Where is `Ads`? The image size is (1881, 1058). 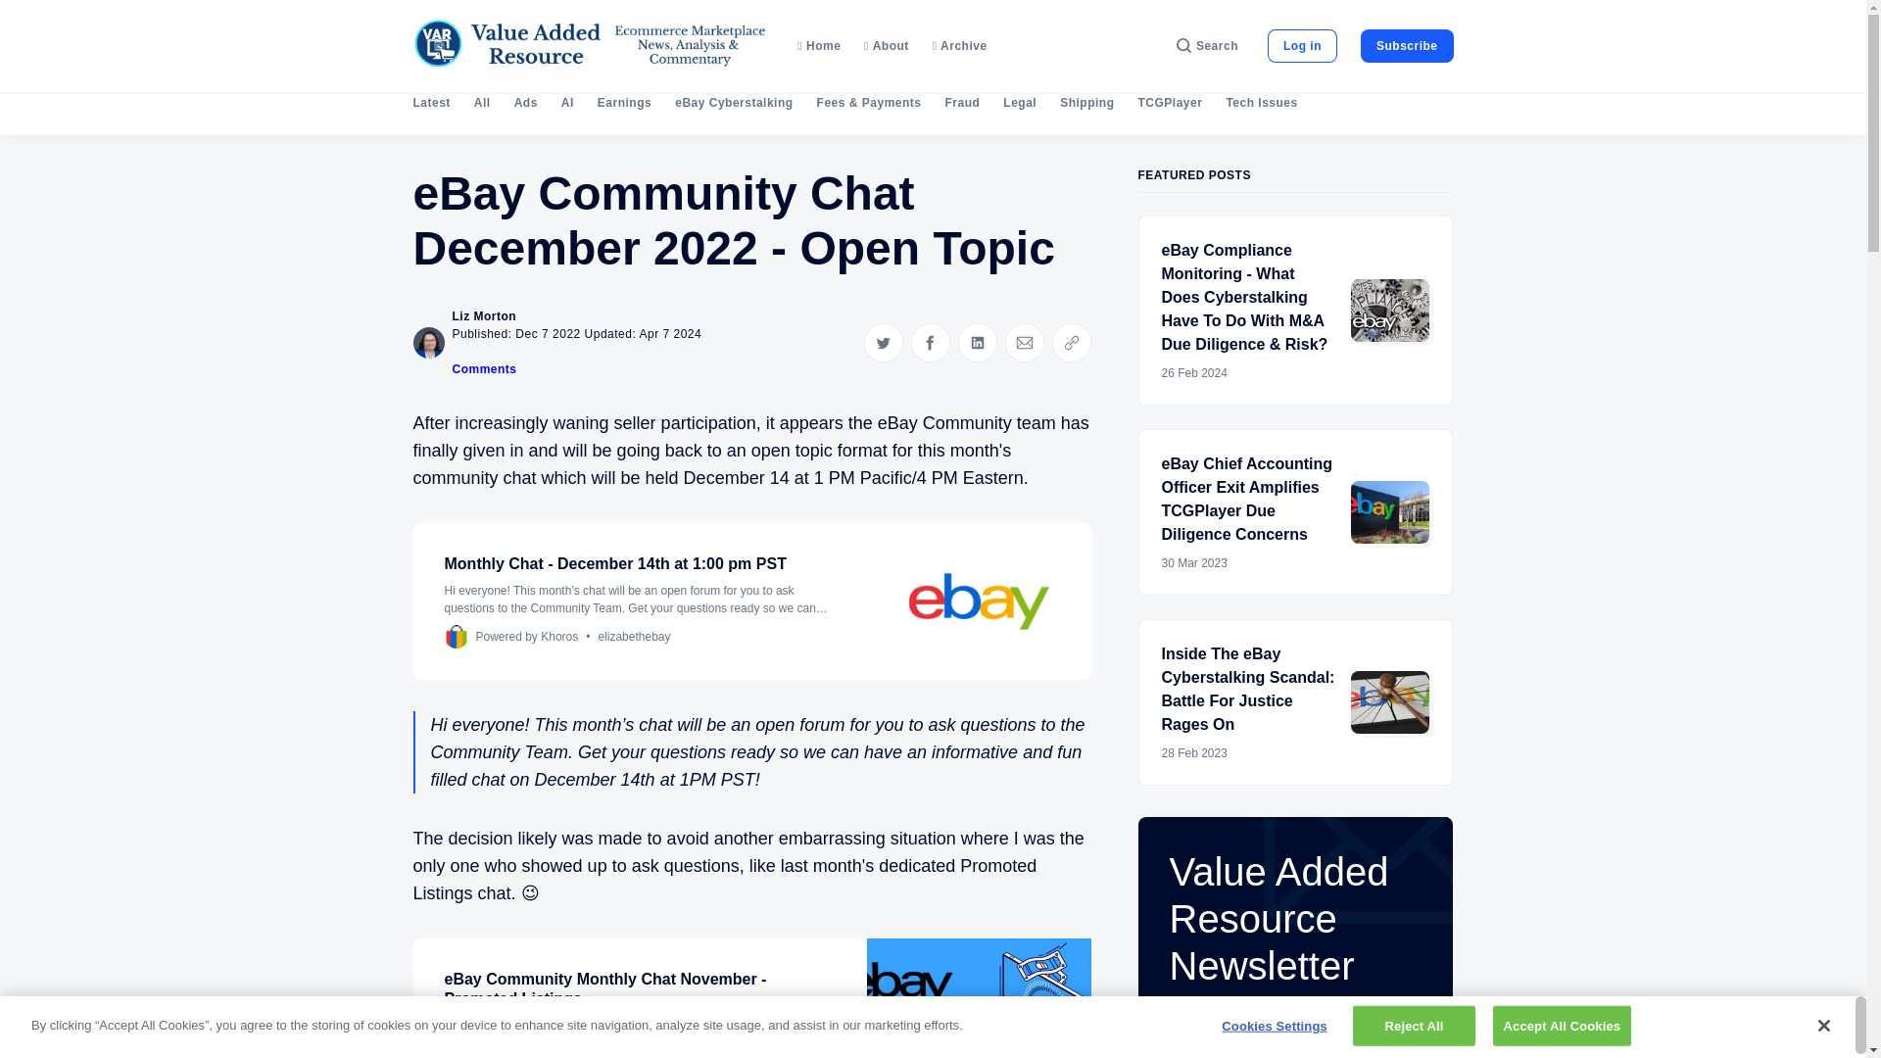
Ads is located at coordinates (525, 103).